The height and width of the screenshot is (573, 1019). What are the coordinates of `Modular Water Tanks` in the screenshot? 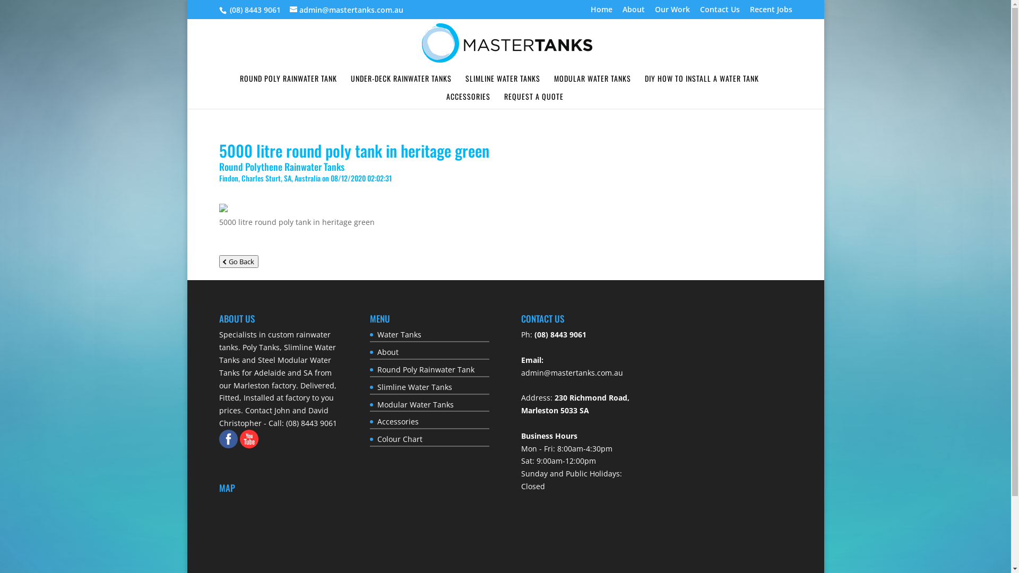 It's located at (416, 404).